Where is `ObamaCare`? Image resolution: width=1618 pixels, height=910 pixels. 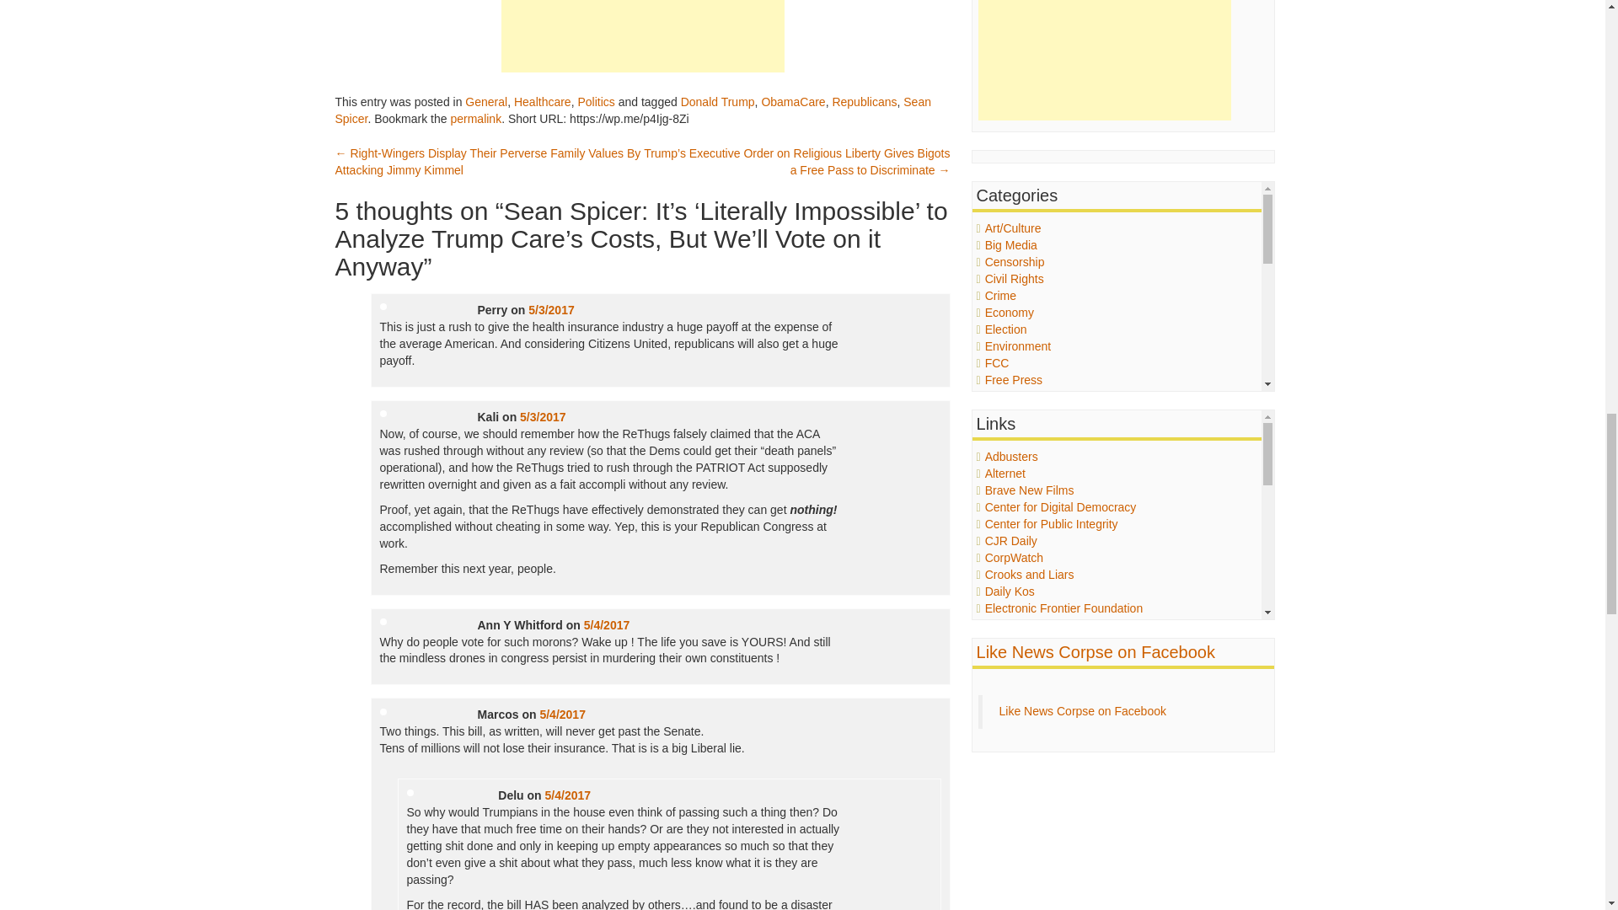 ObamaCare is located at coordinates (792, 101).